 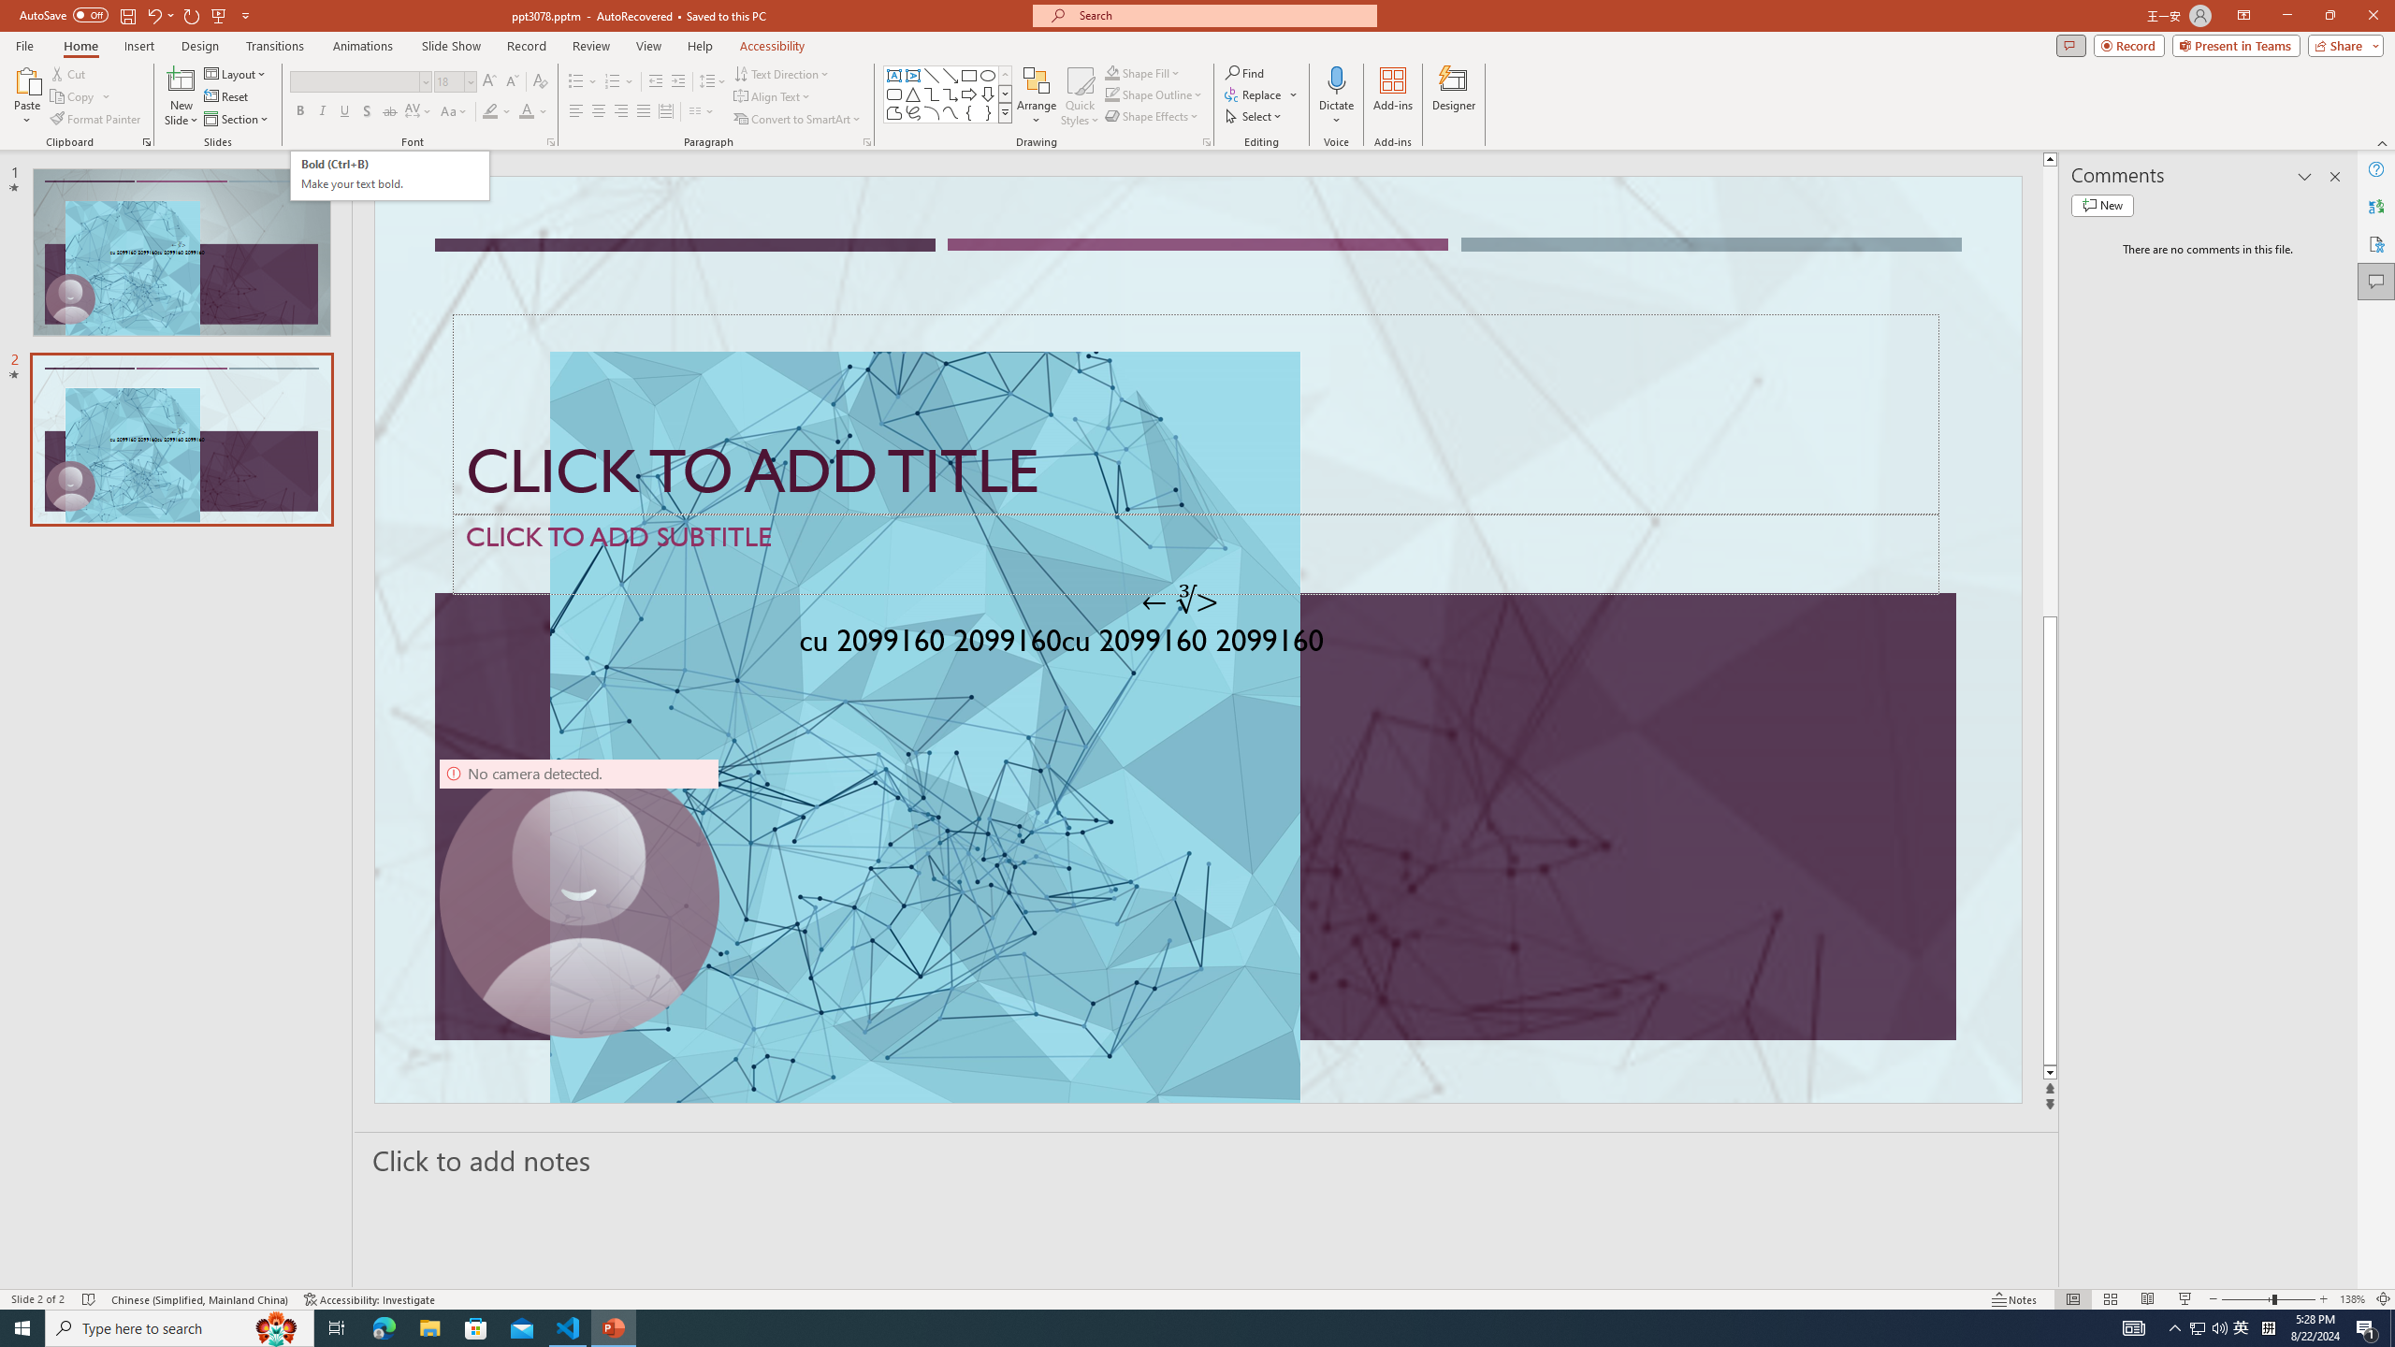 What do you see at coordinates (2015, 1299) in the screenshot?
I see `Notes ` at bounding box center [2015, 1299].